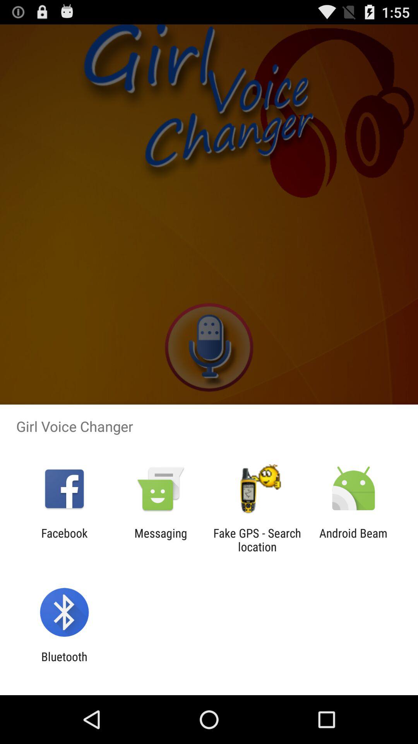  Describe the element at coordinates (257, 540) in the screenshot. I see `launch item to the left of android beam app` at that location.